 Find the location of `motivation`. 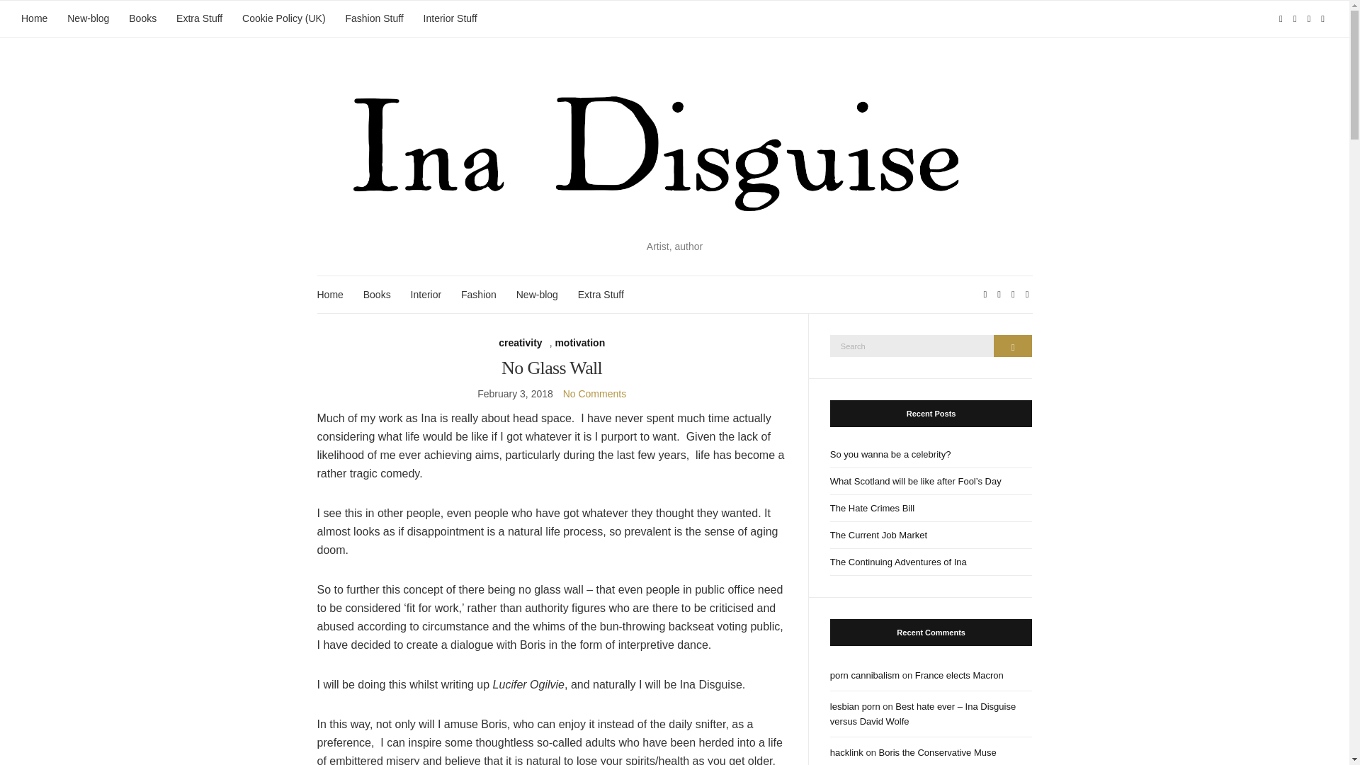

motivation is located at coordinates (579, 341).